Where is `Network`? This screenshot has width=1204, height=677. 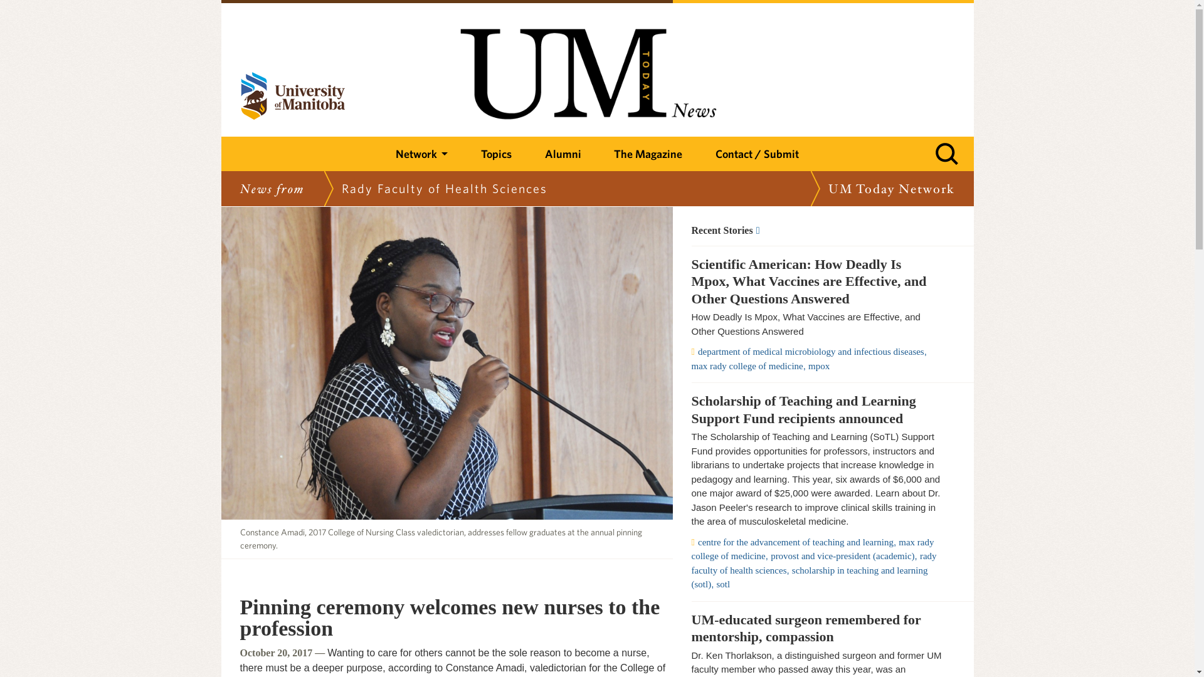
Network is located at coordinates (421, 154).